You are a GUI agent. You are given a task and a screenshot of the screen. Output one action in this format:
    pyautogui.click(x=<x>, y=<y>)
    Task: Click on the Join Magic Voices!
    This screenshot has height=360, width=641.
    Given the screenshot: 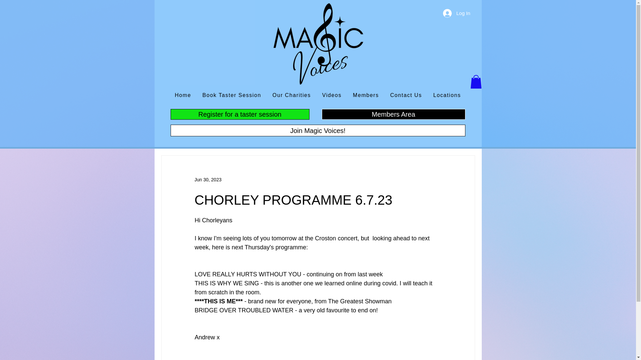 What is the action you would take?
    pyautogui.click(x=318, y=130)
    